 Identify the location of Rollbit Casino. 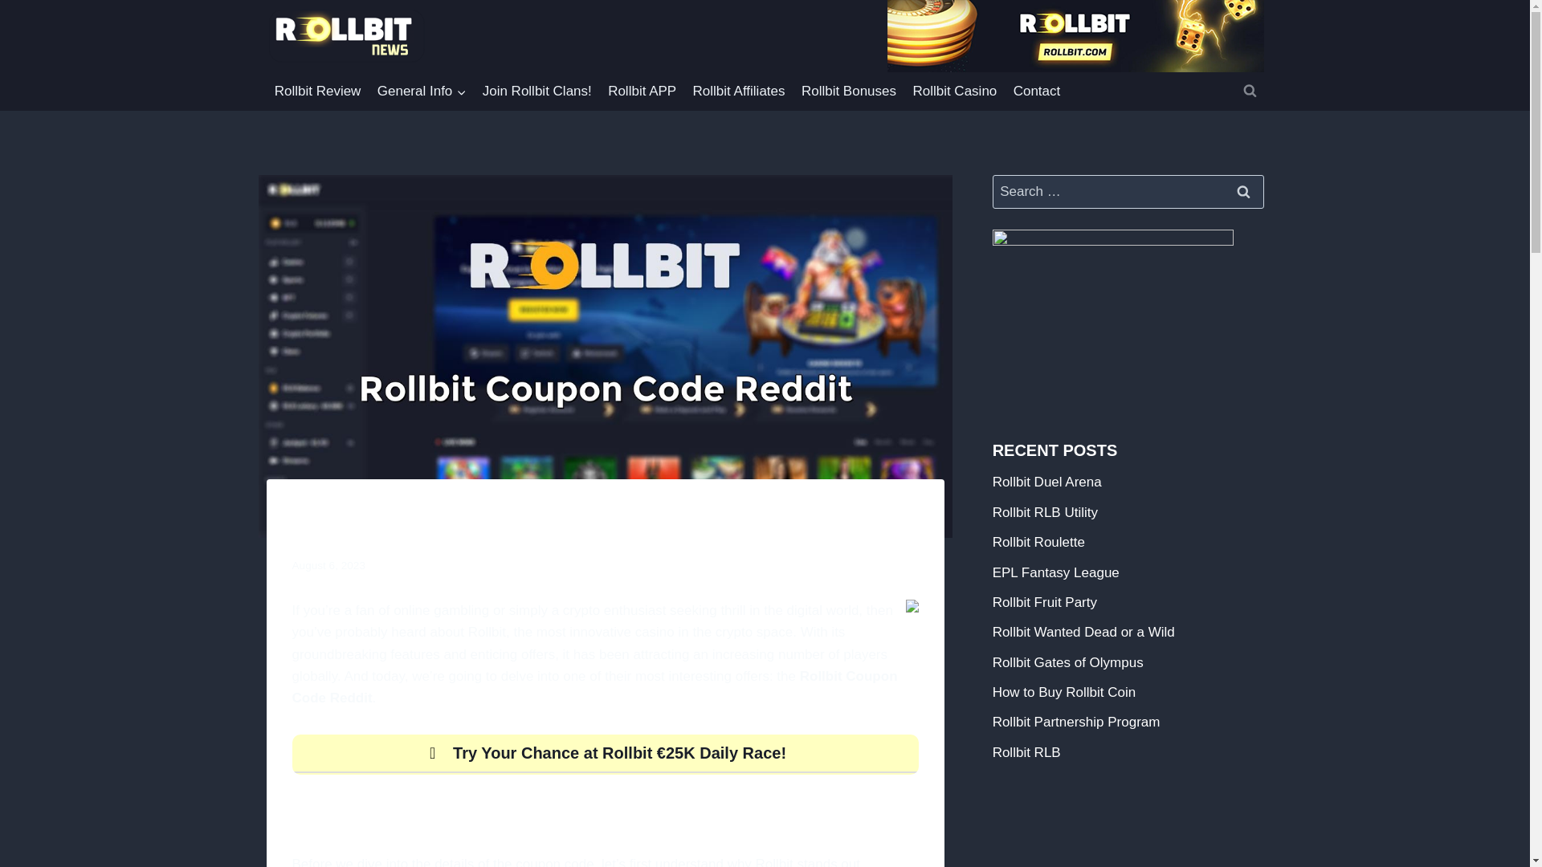
(954, 92).